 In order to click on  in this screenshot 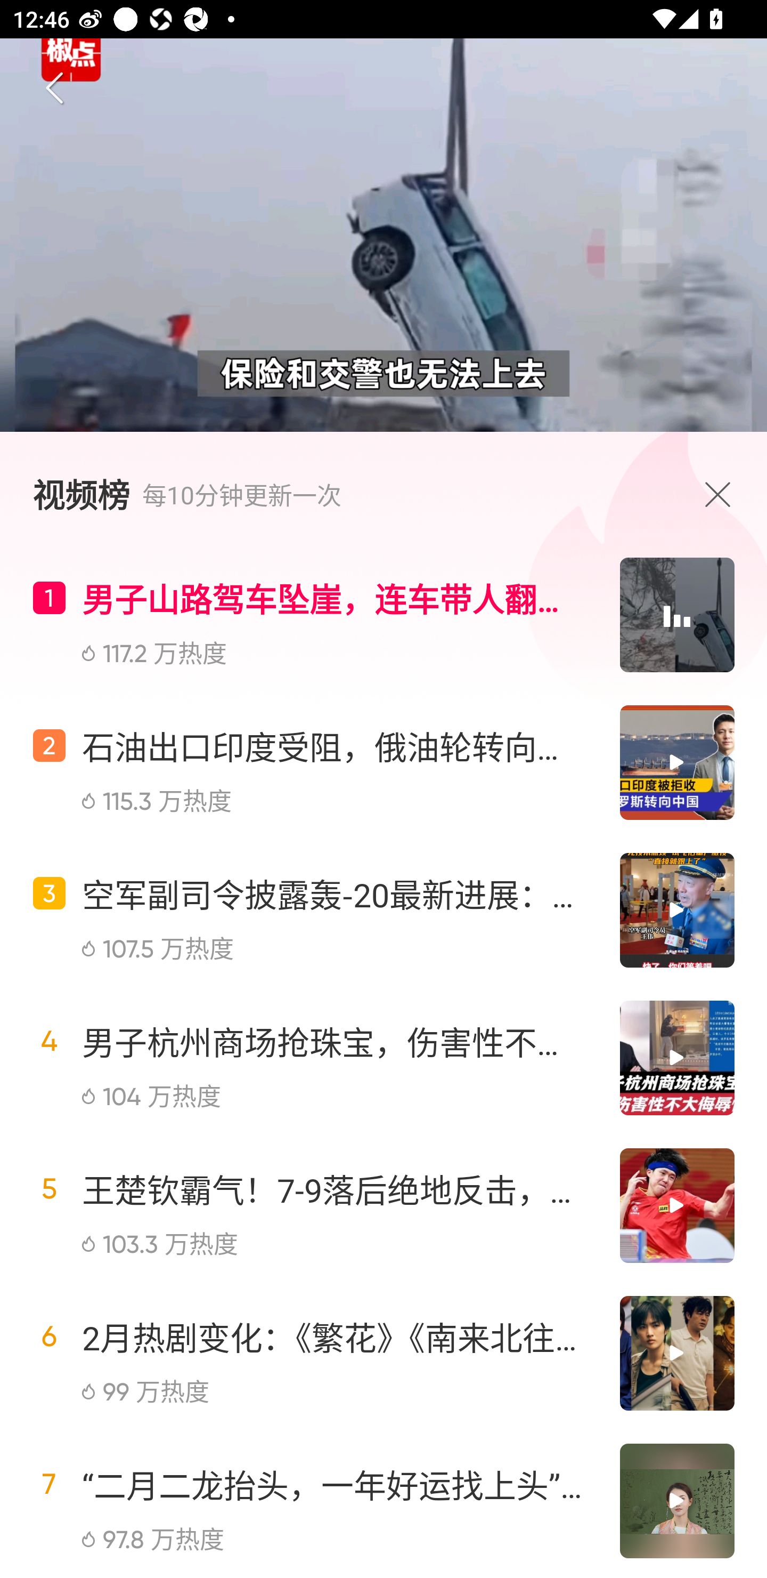, I will do `click(722, 494)`.